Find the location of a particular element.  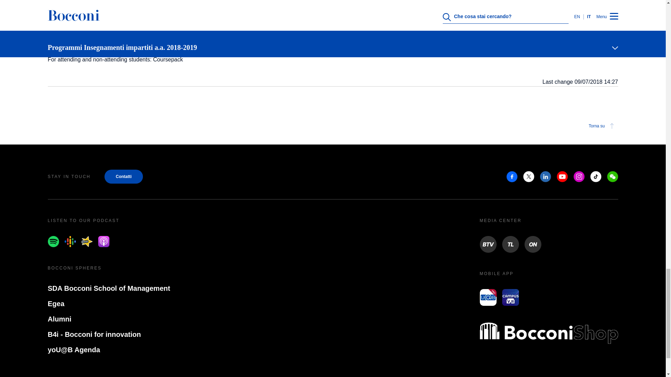

Youtube is located at coordinates (562, 177).